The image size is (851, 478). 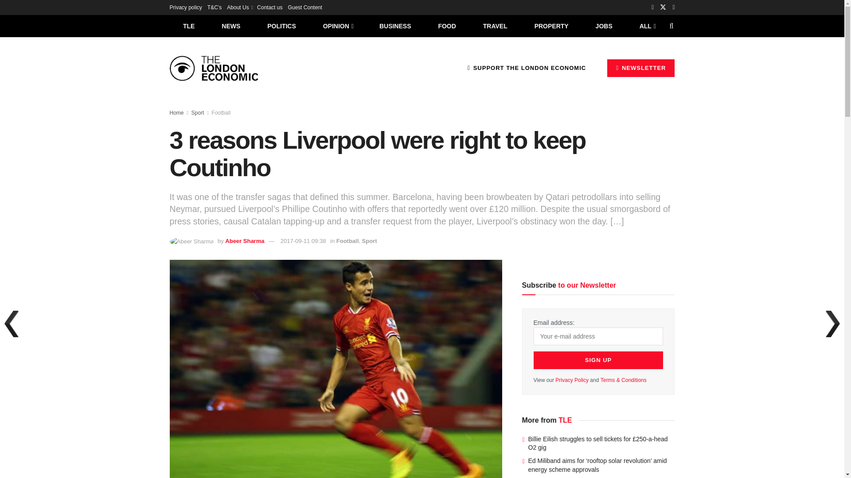 I want to click on Sign up, so click(x=598, y=360).